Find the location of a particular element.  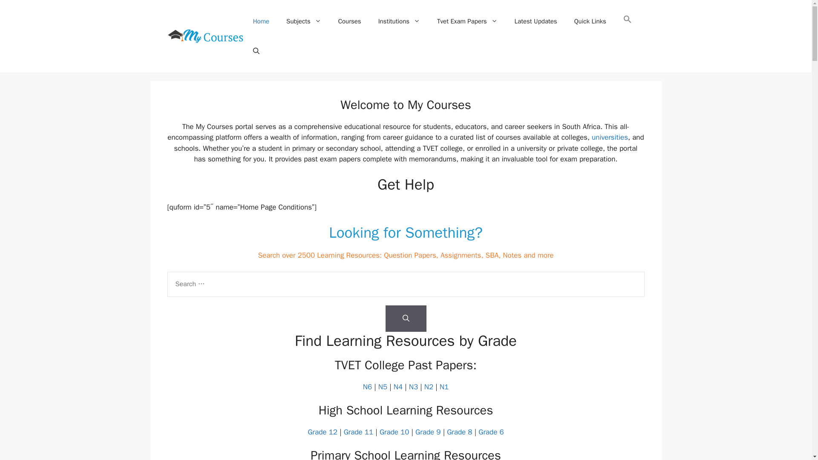

Institutions is located at coordinates (399, 21).